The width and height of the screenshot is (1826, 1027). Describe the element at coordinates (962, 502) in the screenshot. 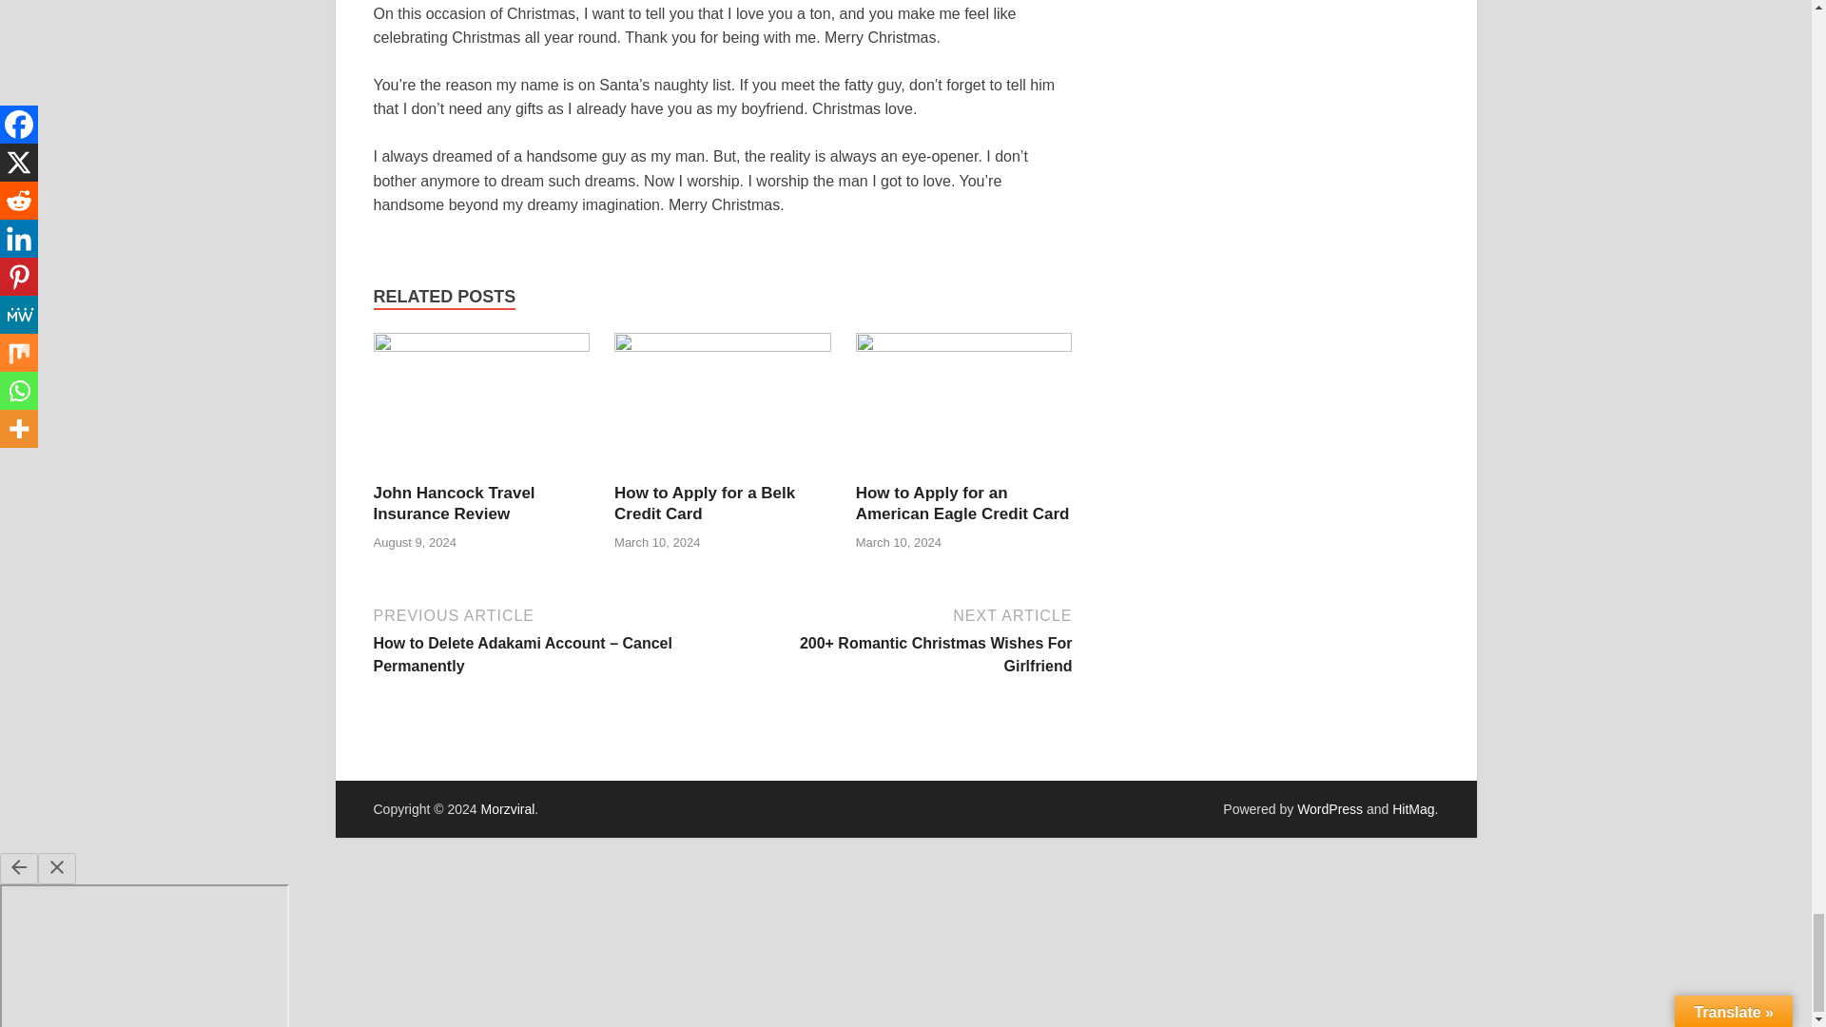

I see `How to Apply for an American Eagle Credit Card` at that location.